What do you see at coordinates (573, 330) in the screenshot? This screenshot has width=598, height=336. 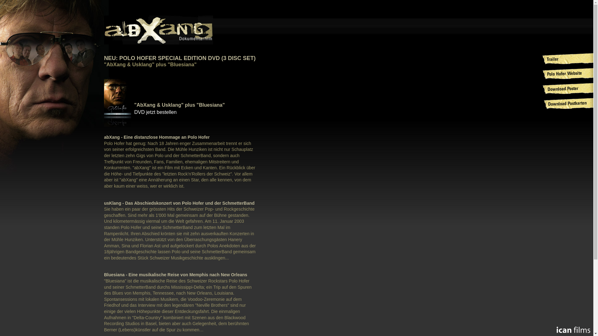 I see `Ican Films` at bounding box center [573, 330].